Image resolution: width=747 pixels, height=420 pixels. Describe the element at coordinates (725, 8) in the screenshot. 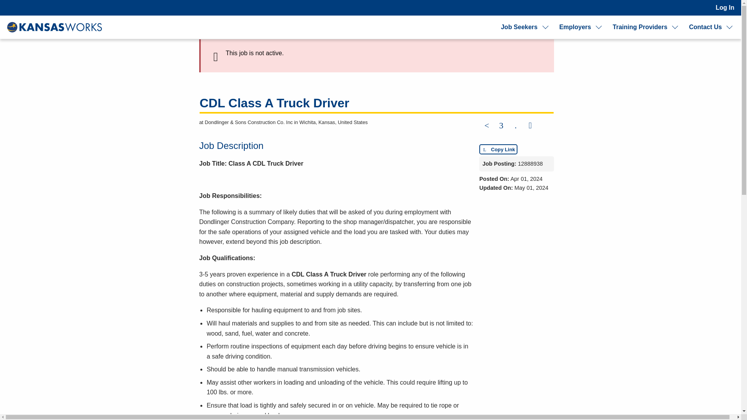

I see `Log In` at that location.